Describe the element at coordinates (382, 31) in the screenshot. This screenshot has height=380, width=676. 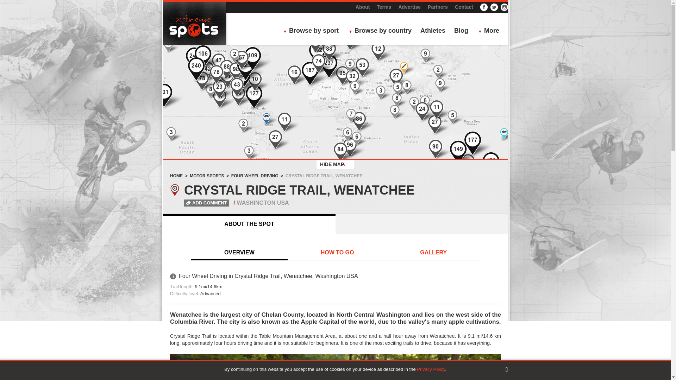
I see `Browse by country` at that location.